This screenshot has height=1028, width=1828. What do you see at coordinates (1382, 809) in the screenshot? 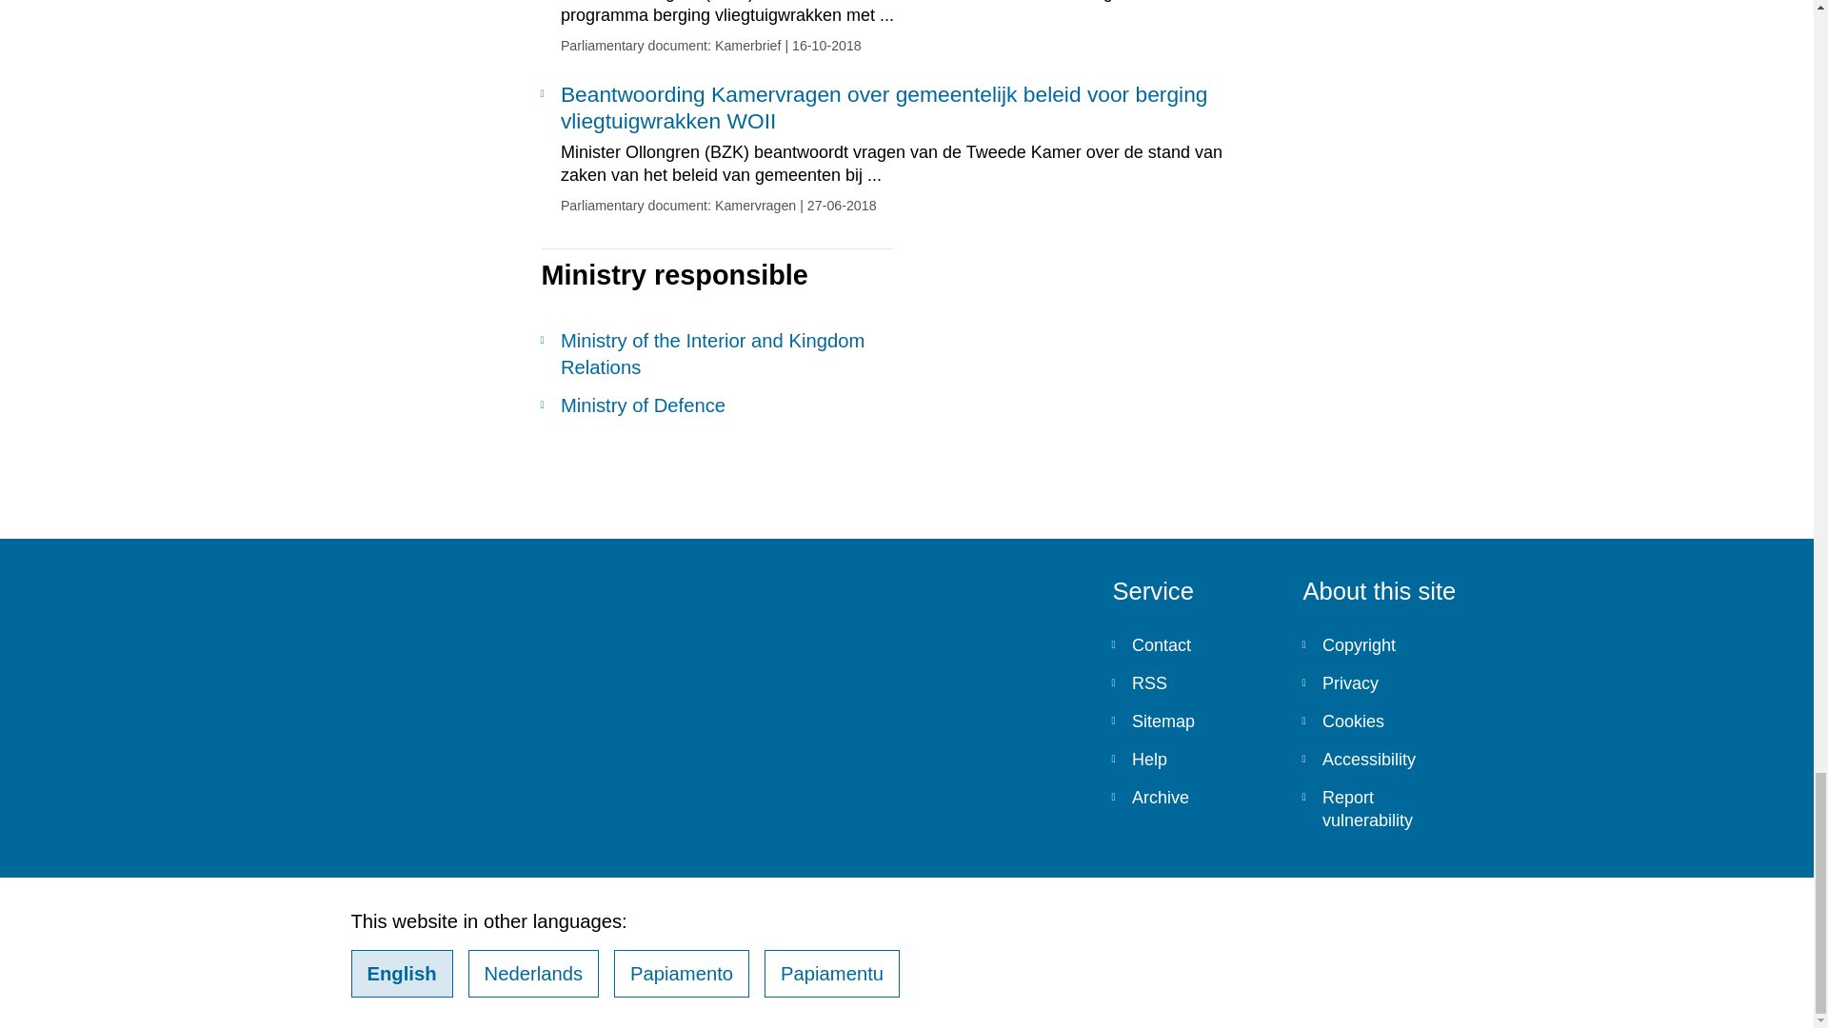
I see `Report vulnerability` at bounding box center [1382, 809].